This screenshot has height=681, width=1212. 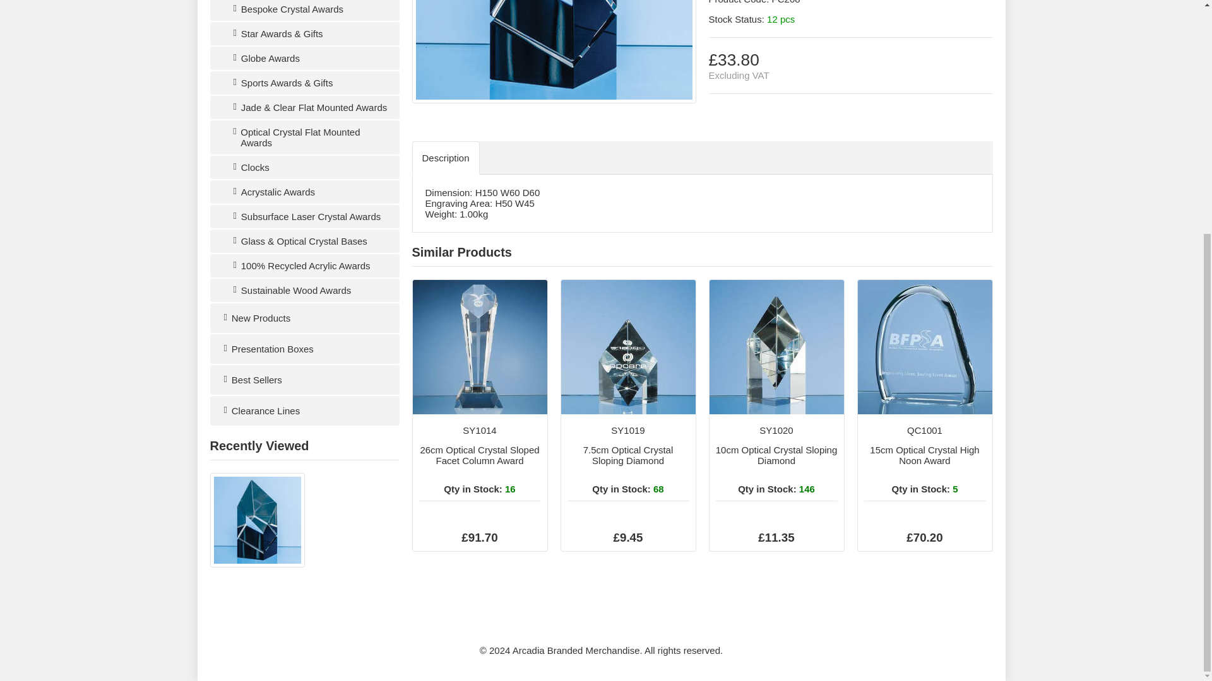 What do you see at coordinates (304, 192) in the screenshot?
I see `Acrystalic Awards` at bounding box center [304, 192].